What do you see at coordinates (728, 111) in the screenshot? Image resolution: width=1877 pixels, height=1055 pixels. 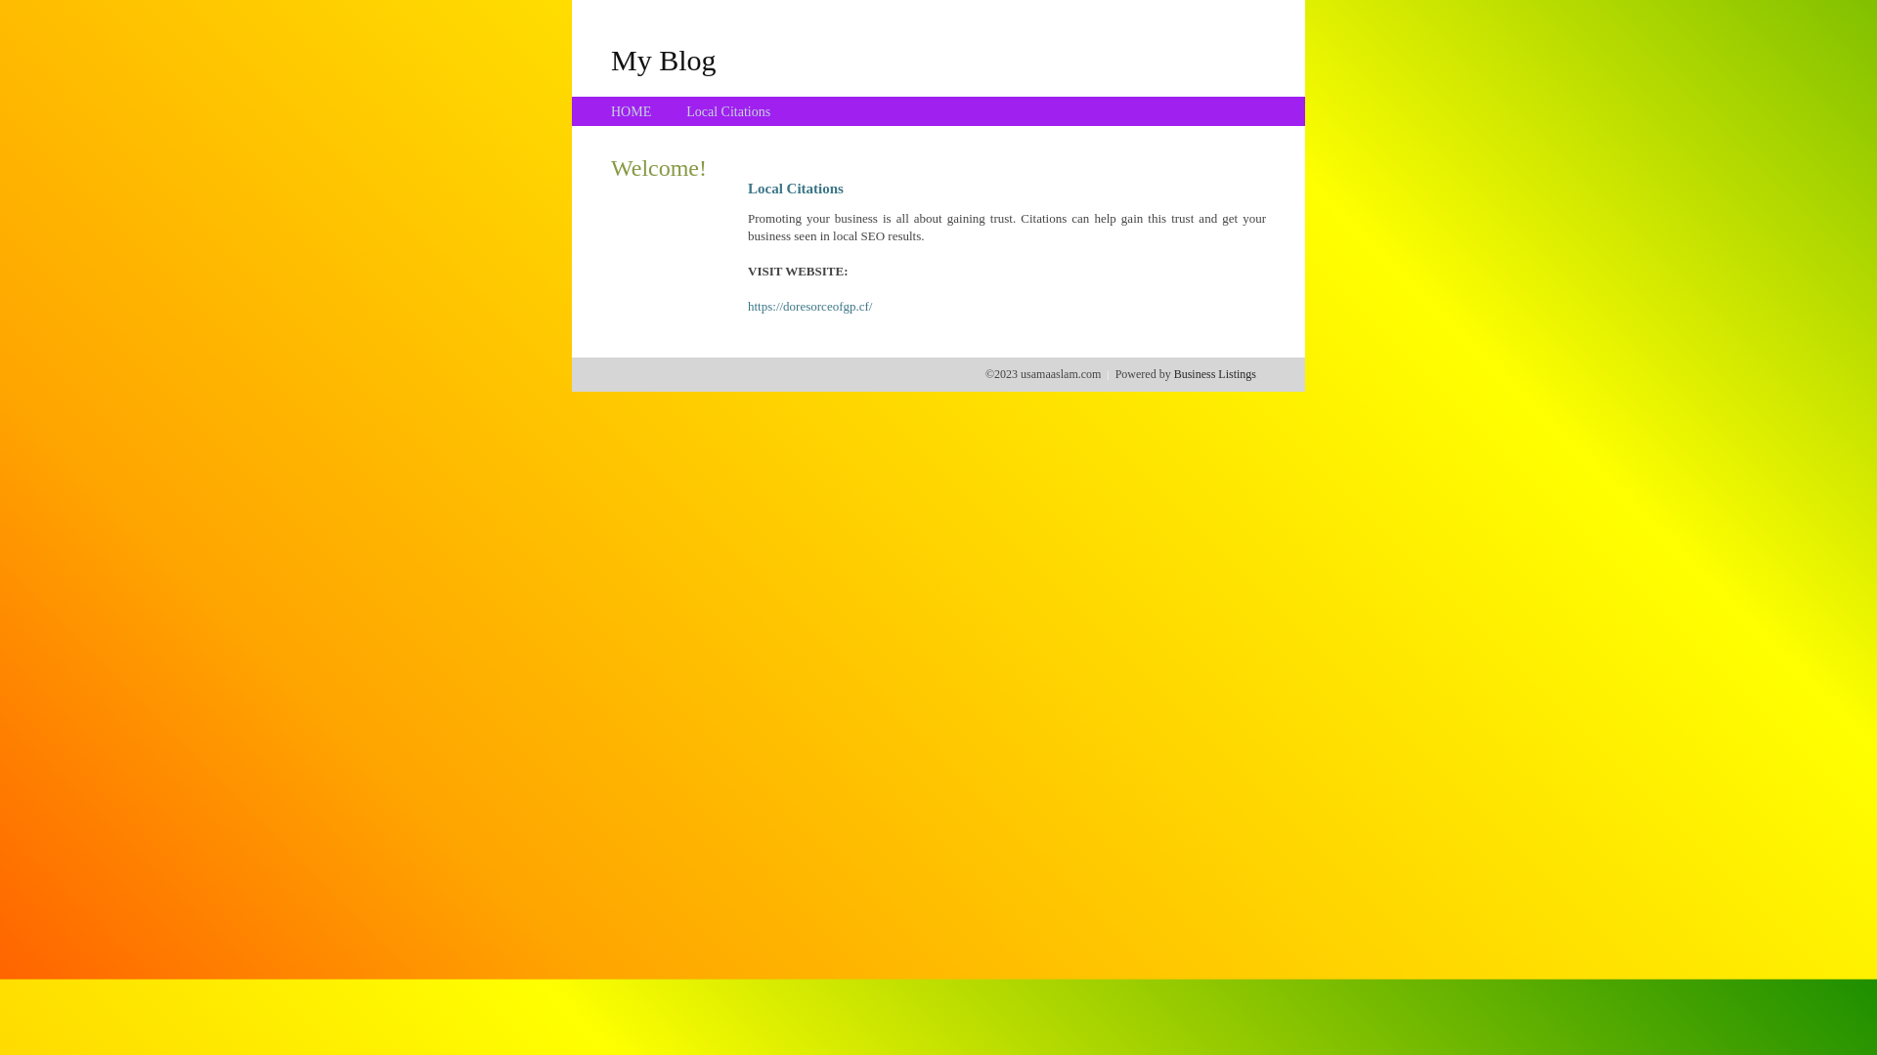 I see `Local Citations` at bounding box center [728, 111].